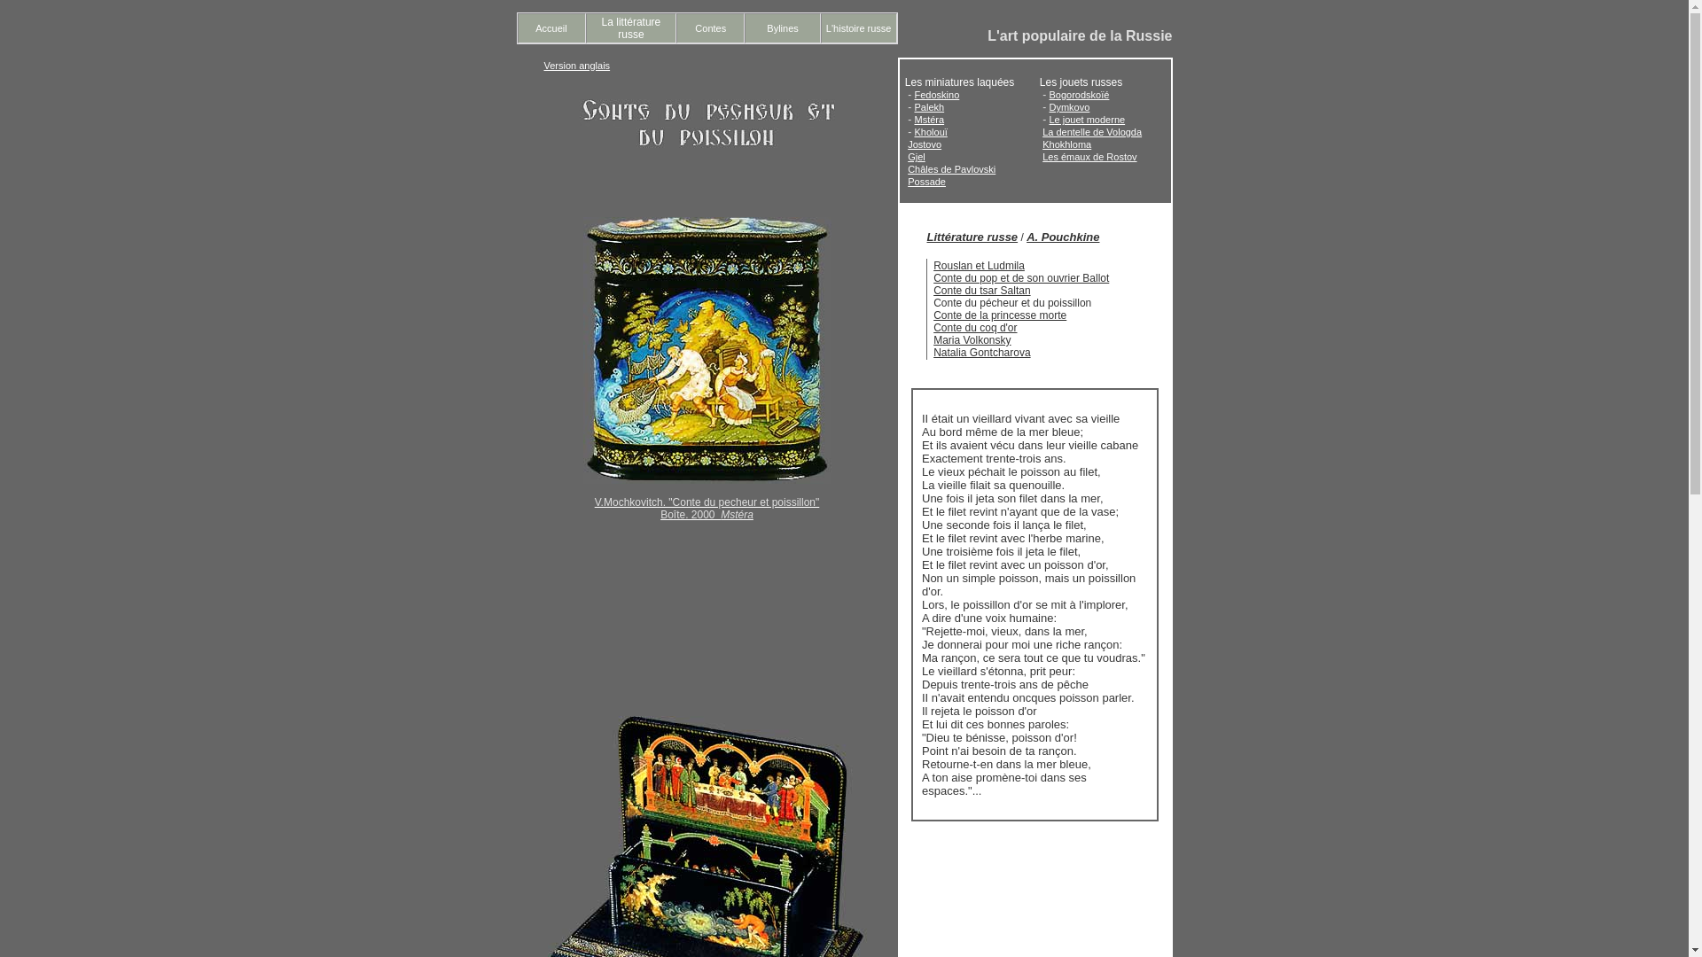 This screenshot has width=1702, height=957. I want to click on Maria Volkonsky, so click(972, 340).